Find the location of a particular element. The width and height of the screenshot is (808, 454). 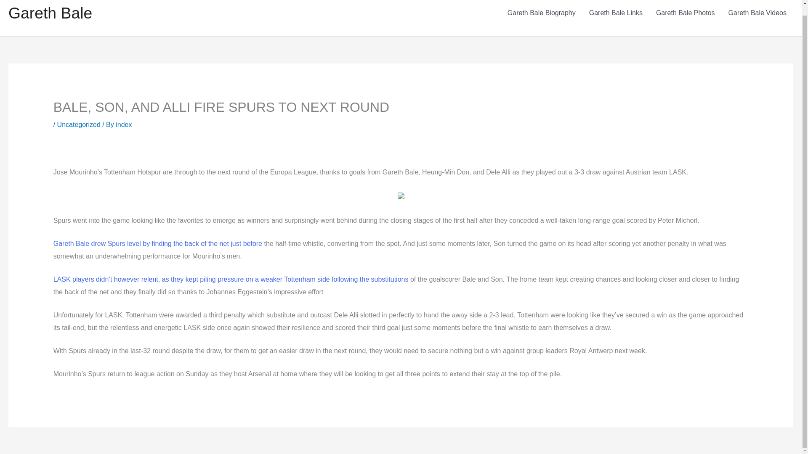

Gareth Bale Links is located at coordinates (616, 13).